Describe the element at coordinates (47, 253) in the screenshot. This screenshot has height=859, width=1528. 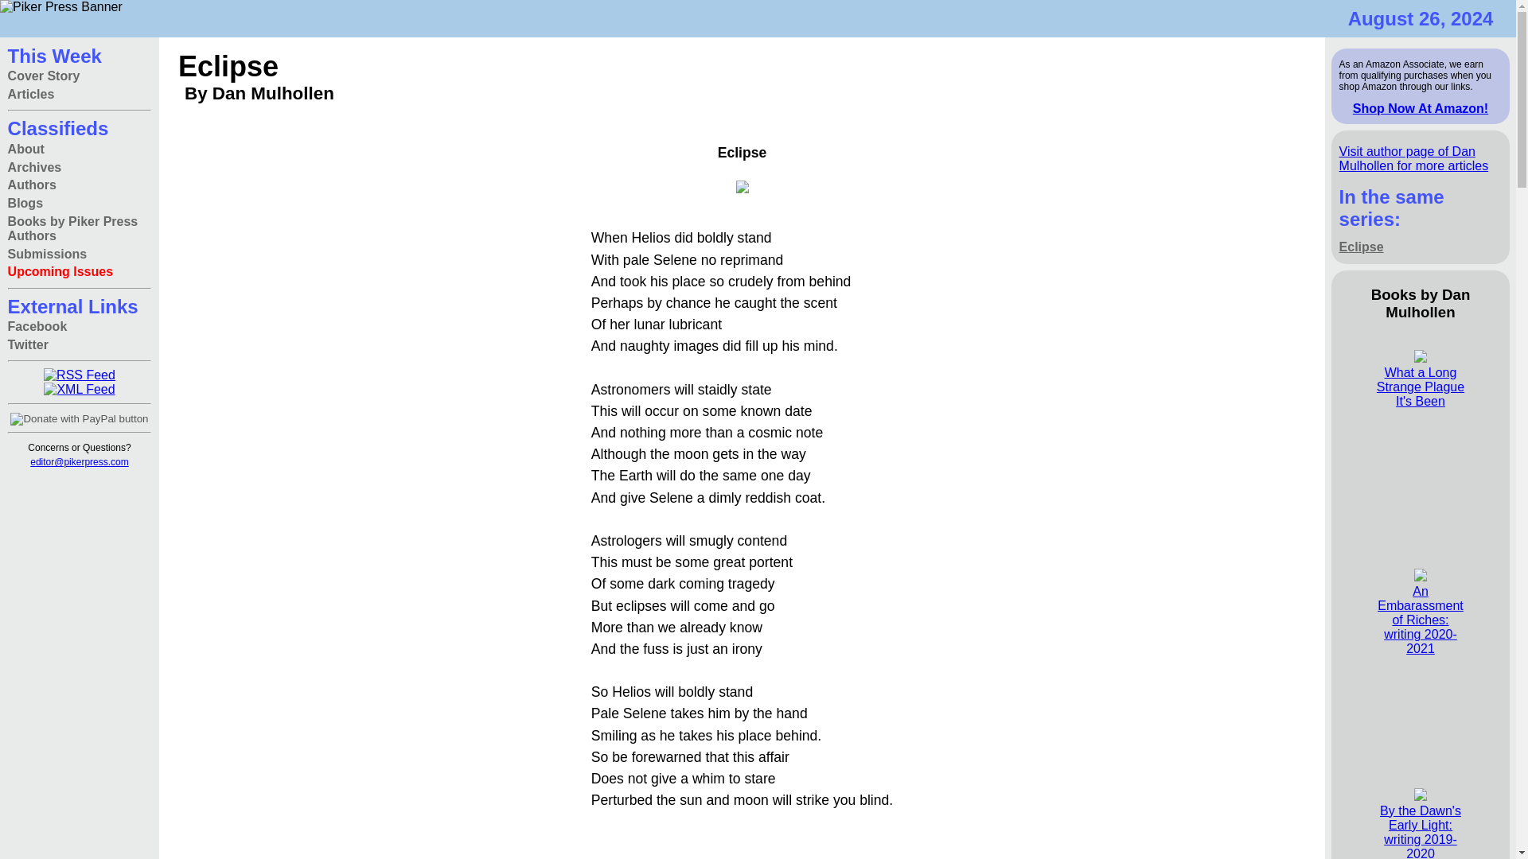
I see `Submissions` at that location.